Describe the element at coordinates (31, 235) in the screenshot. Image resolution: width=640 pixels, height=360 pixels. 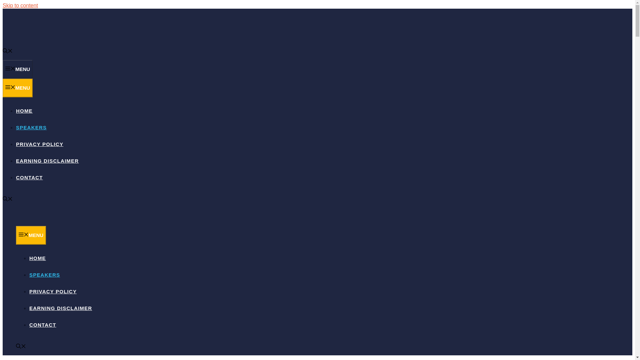
I see `MENU` at that location.